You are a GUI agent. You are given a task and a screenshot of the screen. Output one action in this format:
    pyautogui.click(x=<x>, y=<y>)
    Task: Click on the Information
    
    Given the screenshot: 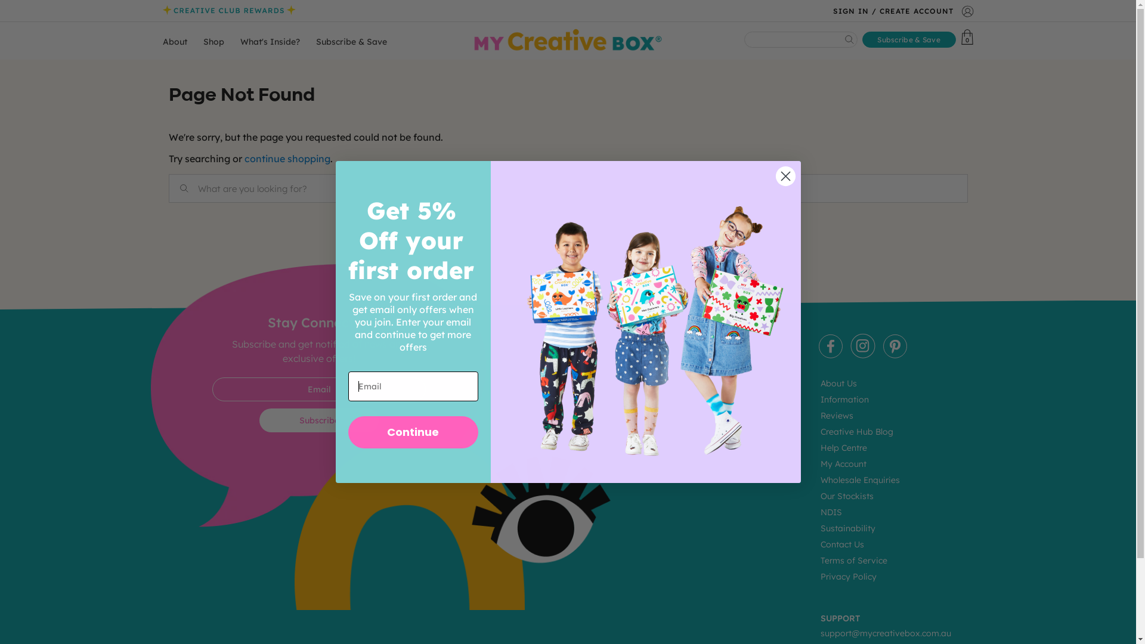 What is the action you would take?
    pyautogui.click(x=844, y=400)
    